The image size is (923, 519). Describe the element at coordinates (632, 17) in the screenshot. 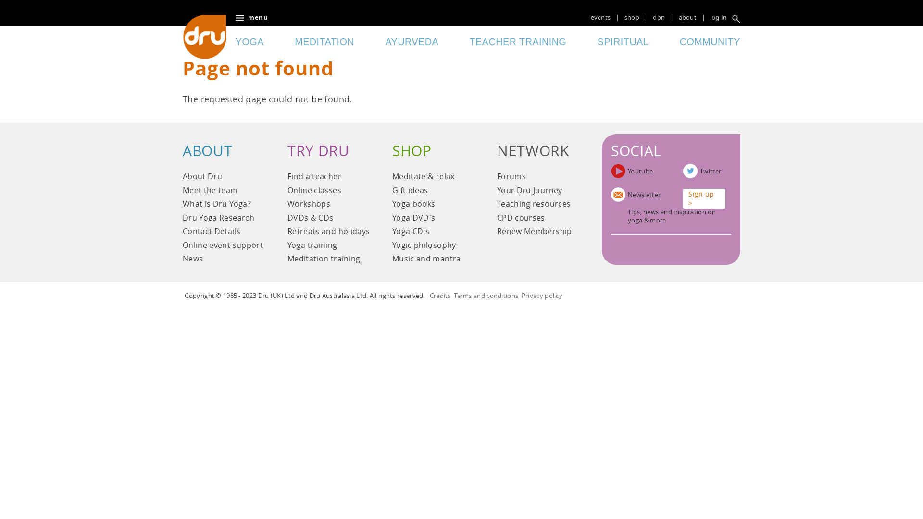

I see `shop` at that location.